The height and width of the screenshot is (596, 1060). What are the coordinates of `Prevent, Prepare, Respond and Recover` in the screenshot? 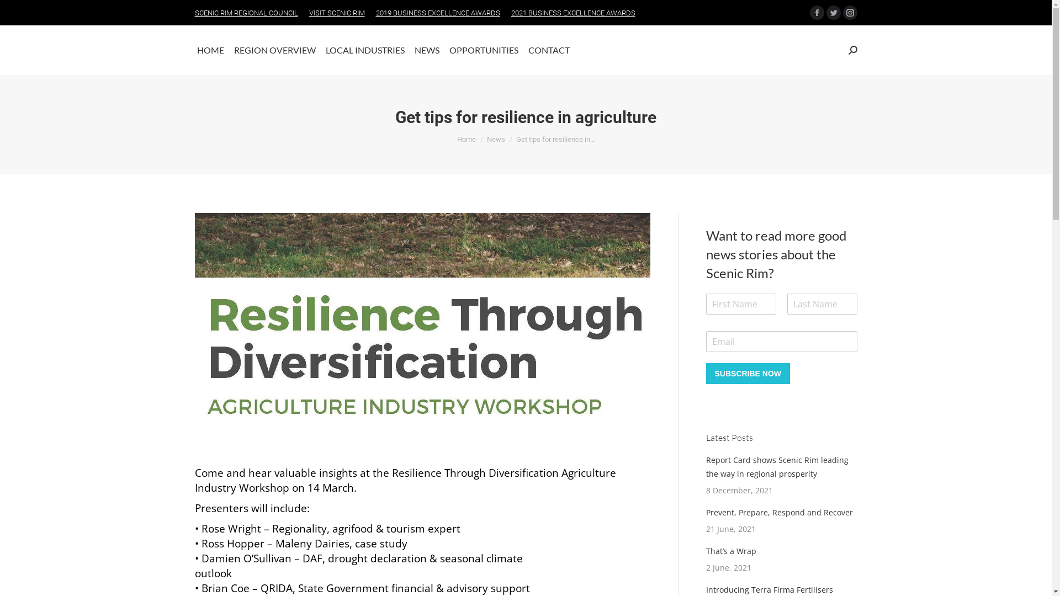 It's located at (779, 512).